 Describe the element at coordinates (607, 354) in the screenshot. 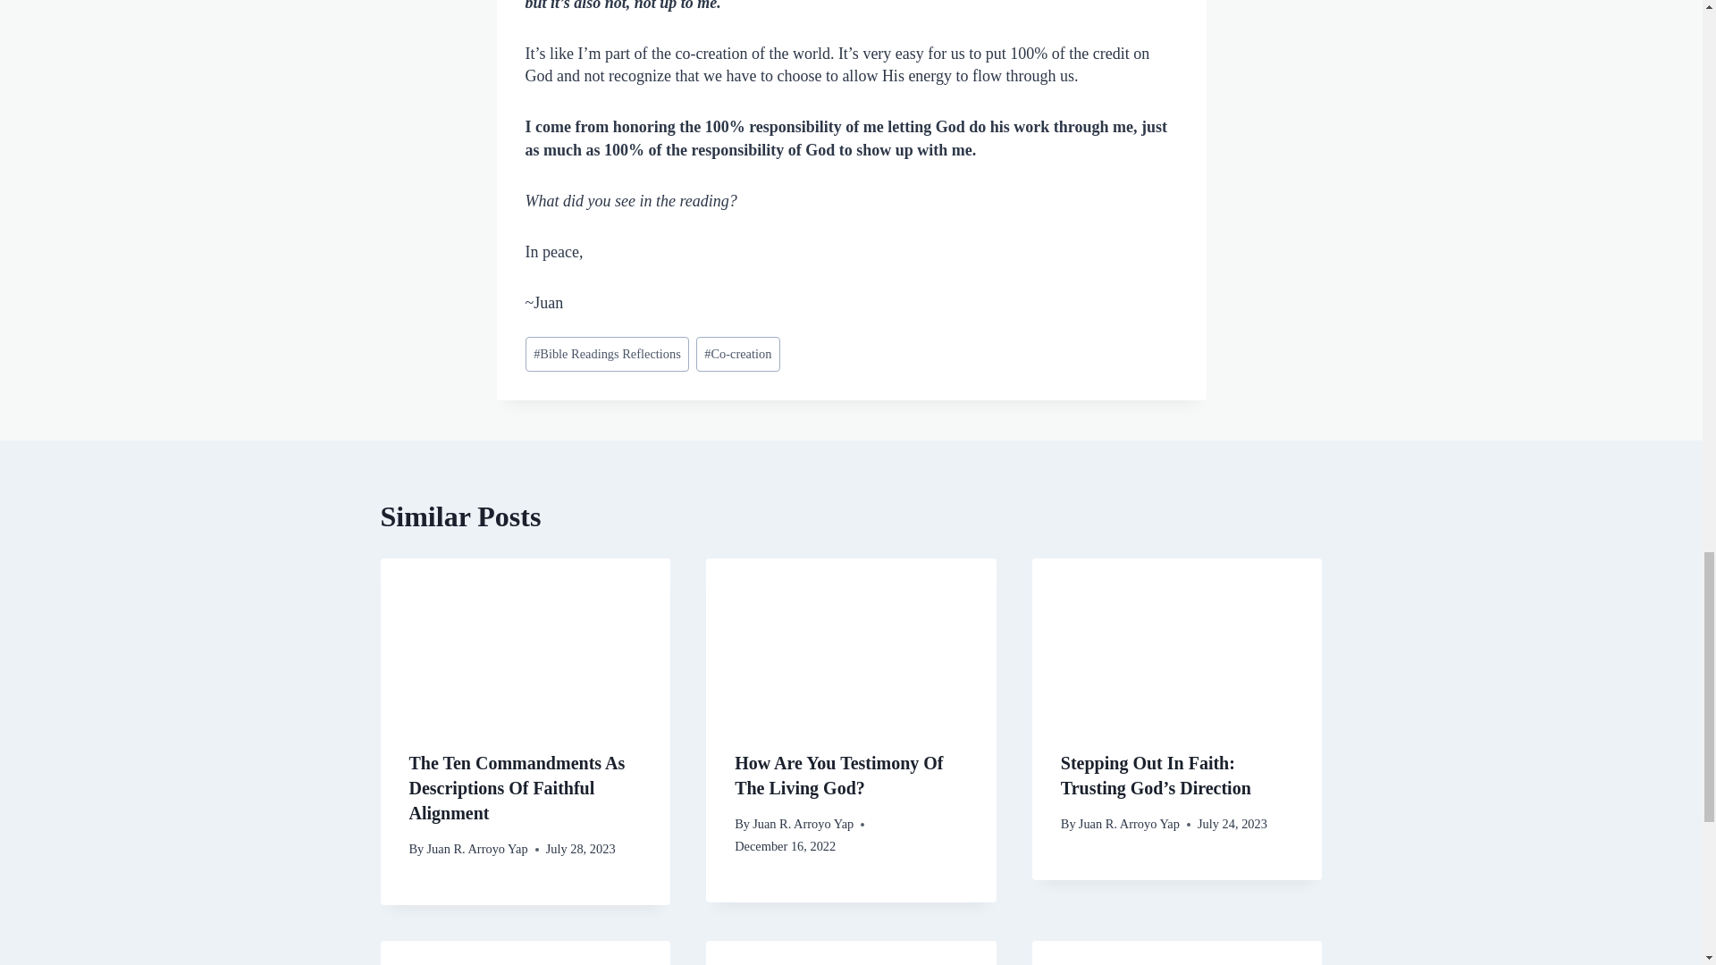

I see `Bible Readings Reflections` at that location.